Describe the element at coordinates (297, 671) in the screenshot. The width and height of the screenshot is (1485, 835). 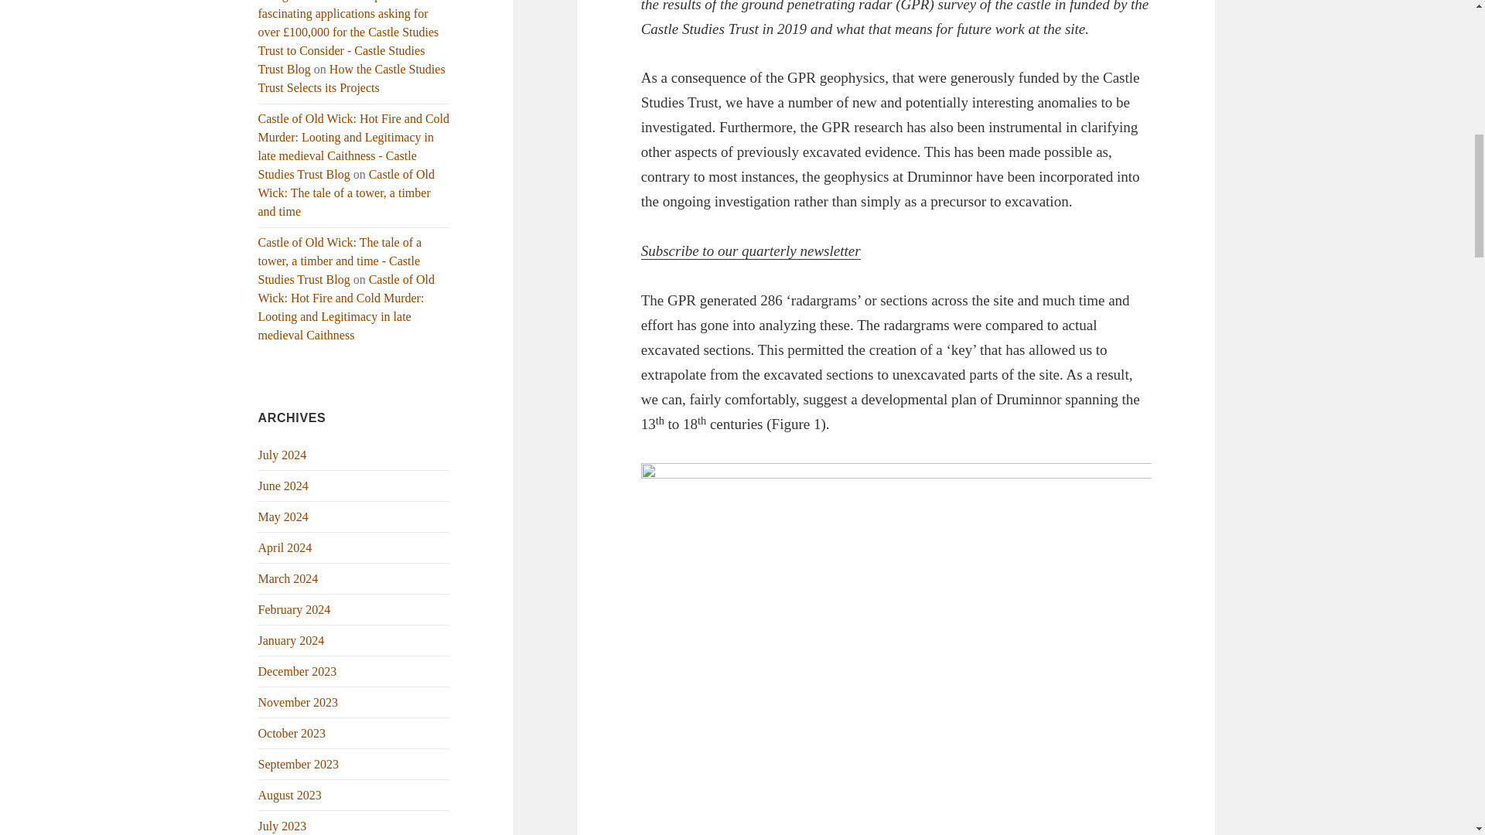
I see `December 2023` at that location.